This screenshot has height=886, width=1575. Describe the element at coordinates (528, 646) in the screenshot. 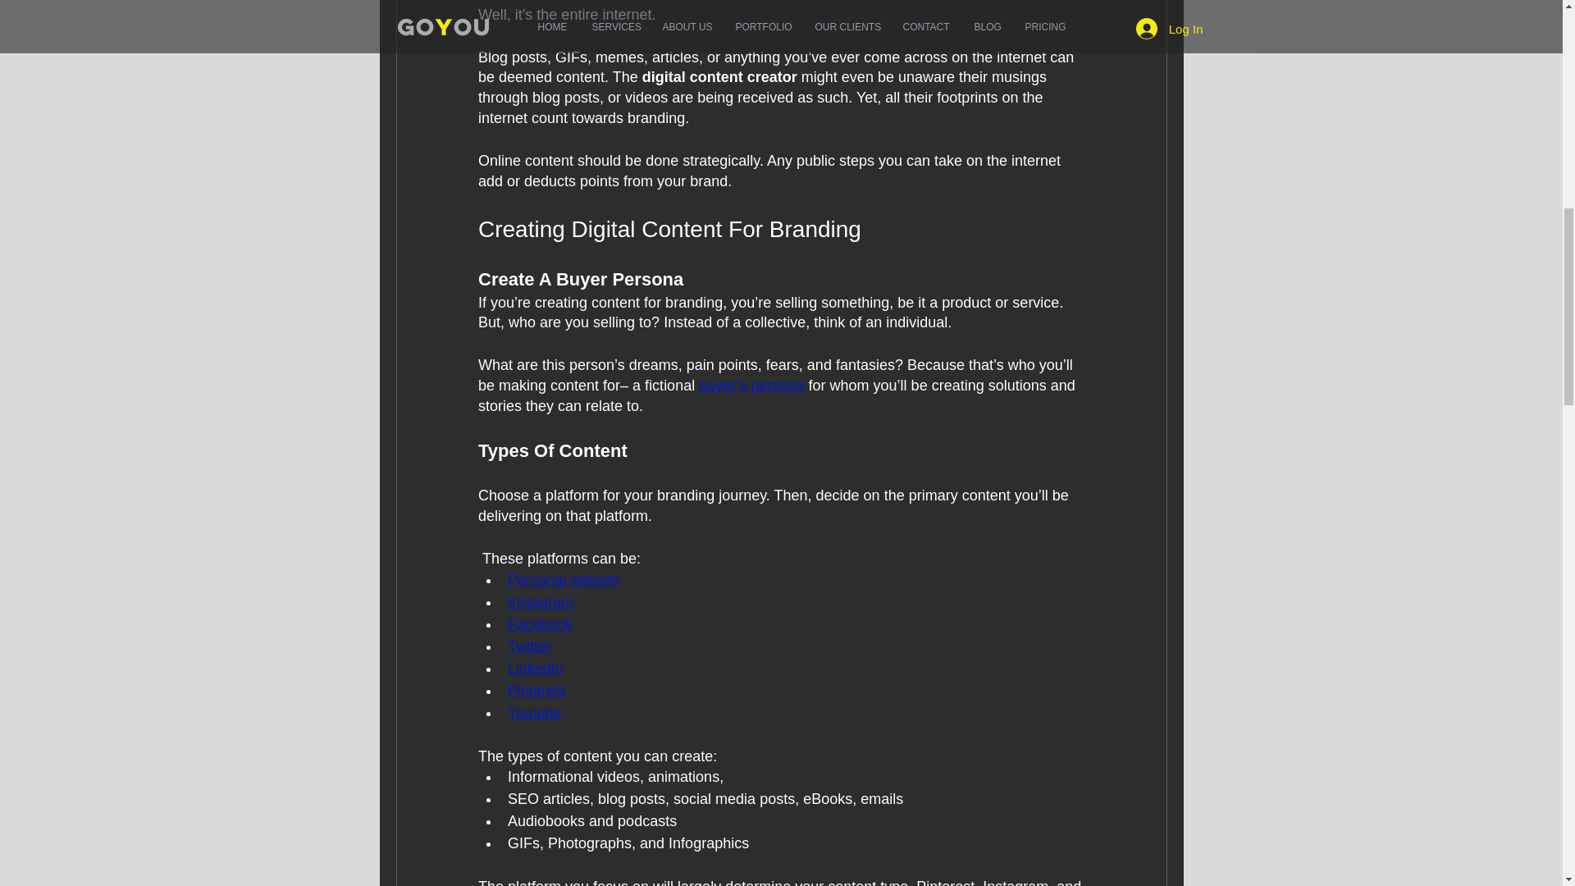

I see `Twitter` at that location.